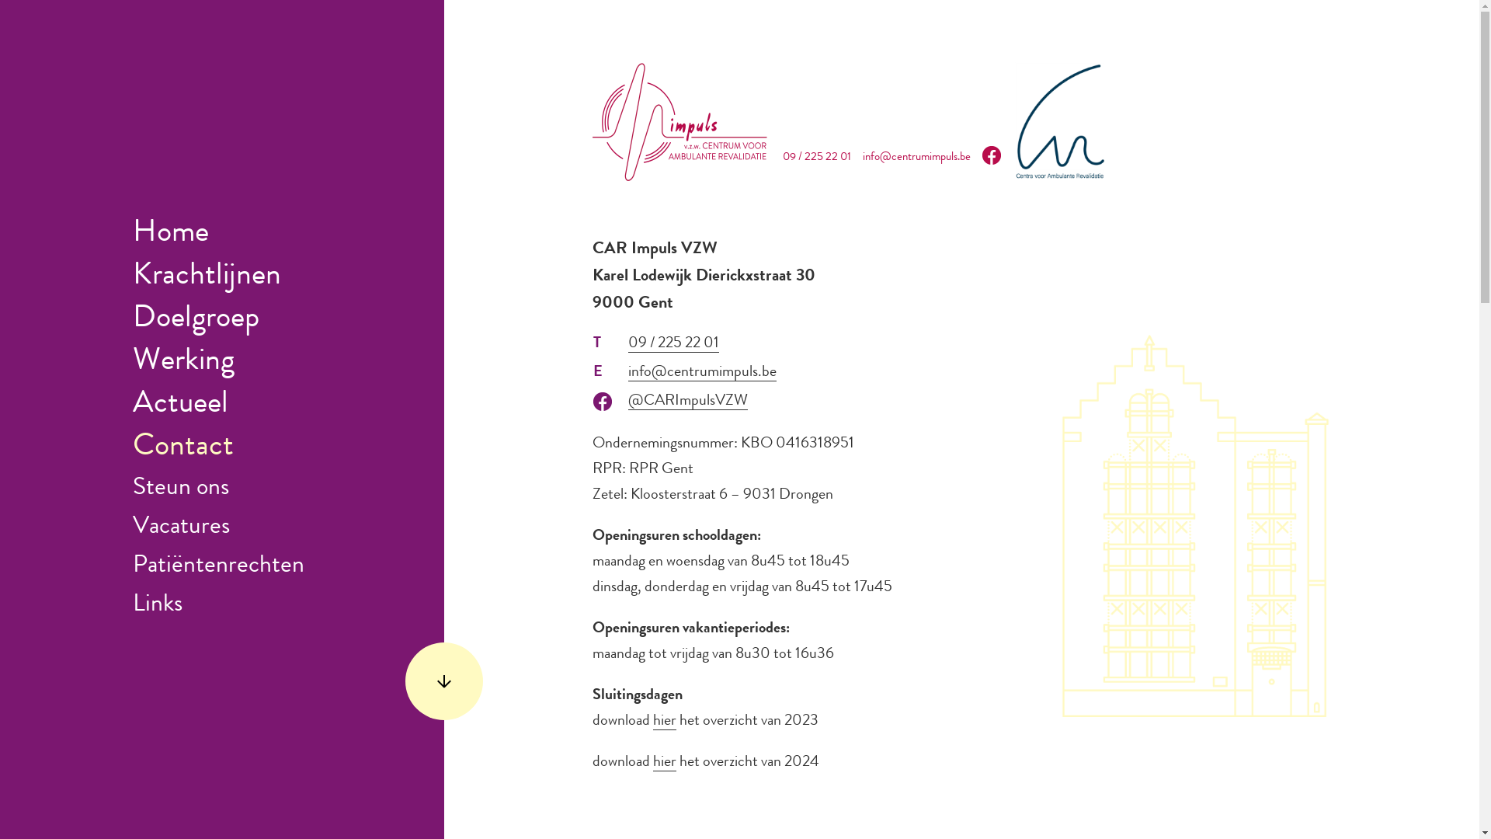 This screenshot has height=839, width=1491. What do you see at coordinates (183, 448) in the screenshot?
I see `Contact` at bounding box center [183, 448].